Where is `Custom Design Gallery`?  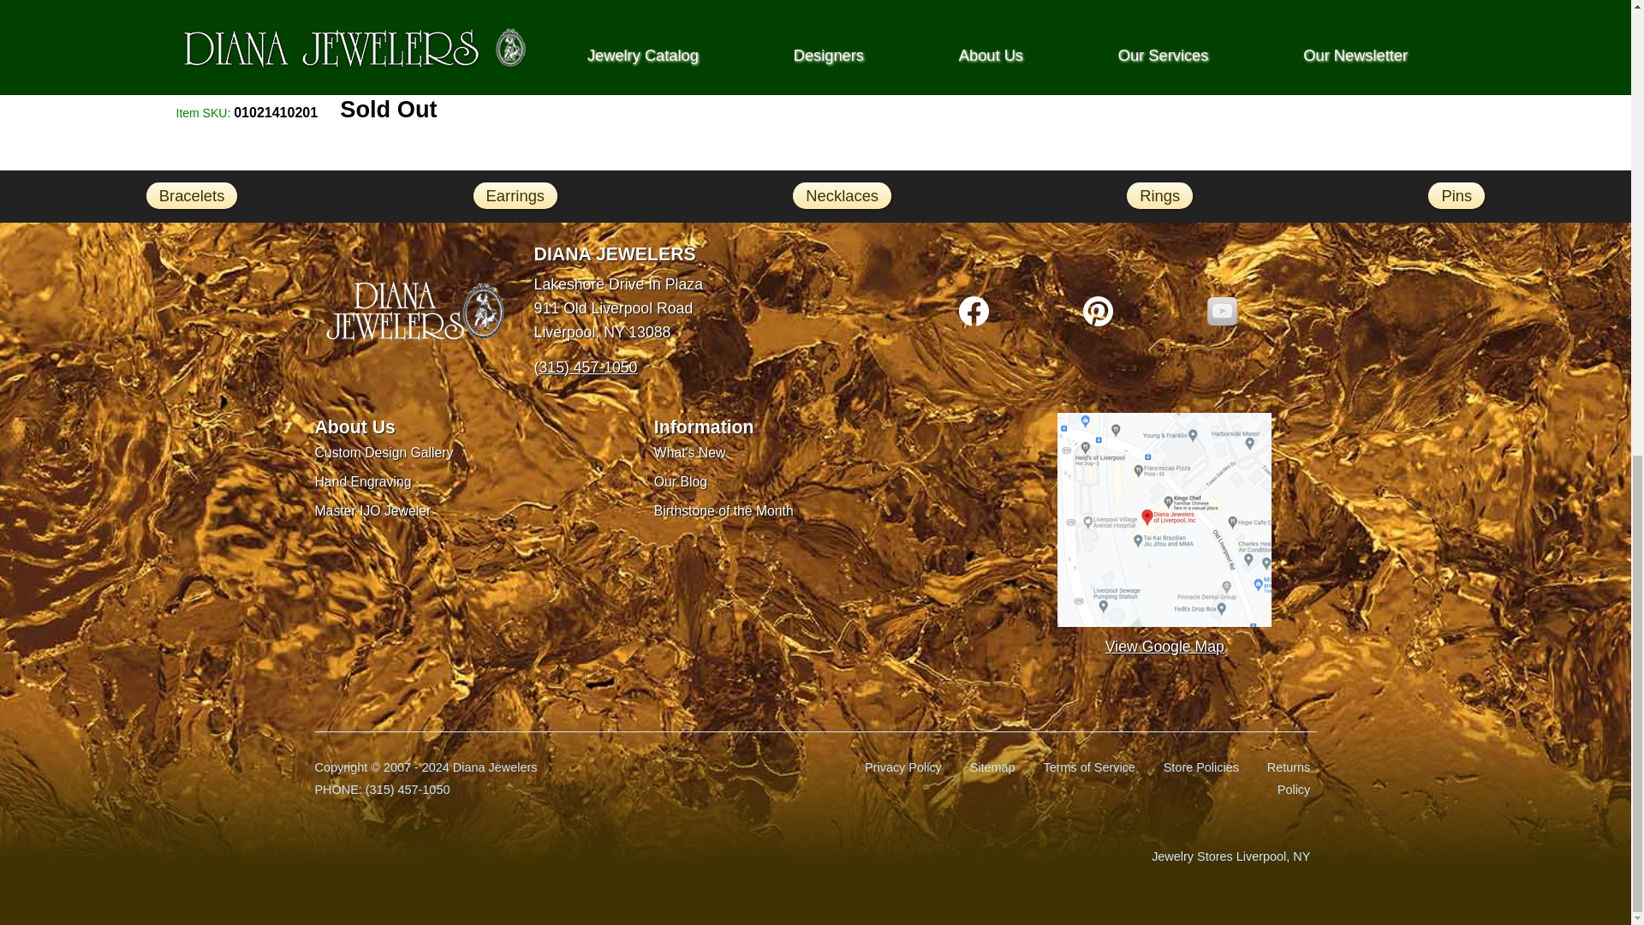 Custom Design Gallery is located at coordinates (384, 452).